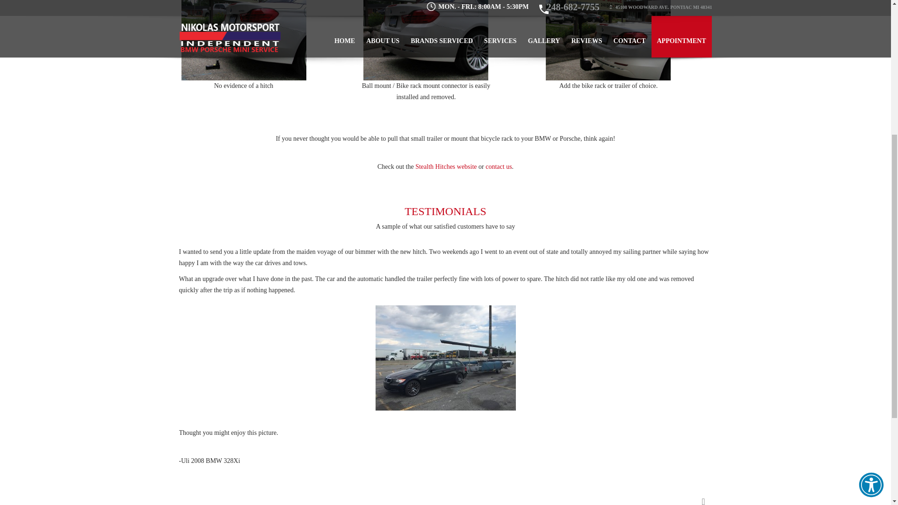 The image size is (898, 505). I want to click on Contact, so click(499, 166).